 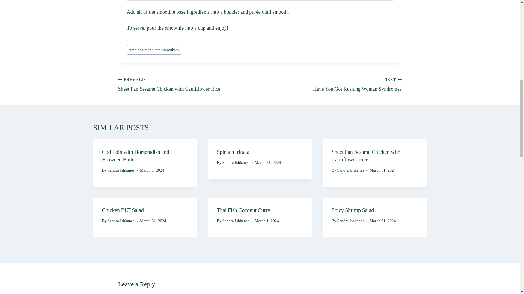 I want to click on Sandra Ishkanes, so click(x=366, y=156).